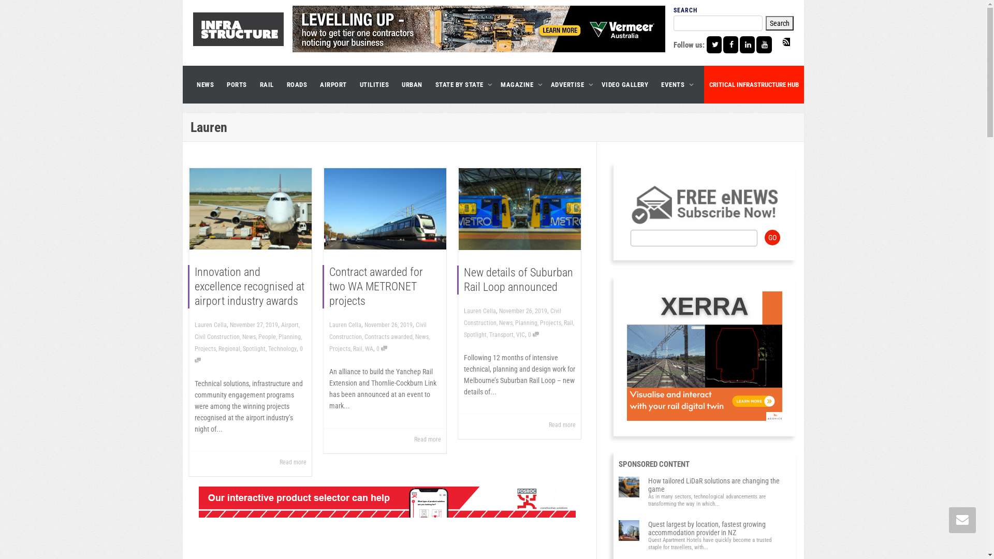 The width and height of the screenshot is (994, 559). What do you see at coordinates (340, 349) in the screenshot?
I see `Projects` at bounding box center [340, 349].